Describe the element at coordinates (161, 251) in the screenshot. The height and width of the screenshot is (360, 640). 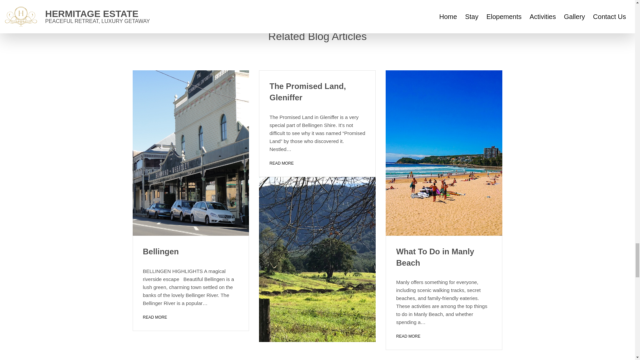
I see `Bellingen` at that location.